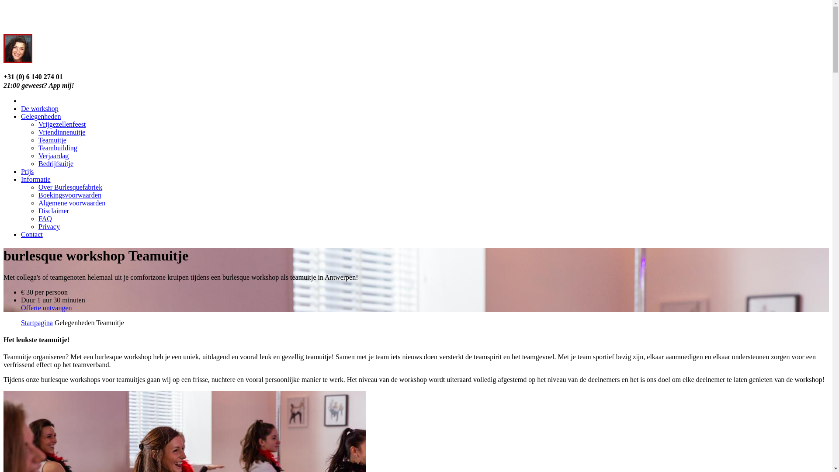  What do you see at coordinates (56, 163) in the screenshot?
I see `Bedrijfsuitje` at bounding box center [56, 163].